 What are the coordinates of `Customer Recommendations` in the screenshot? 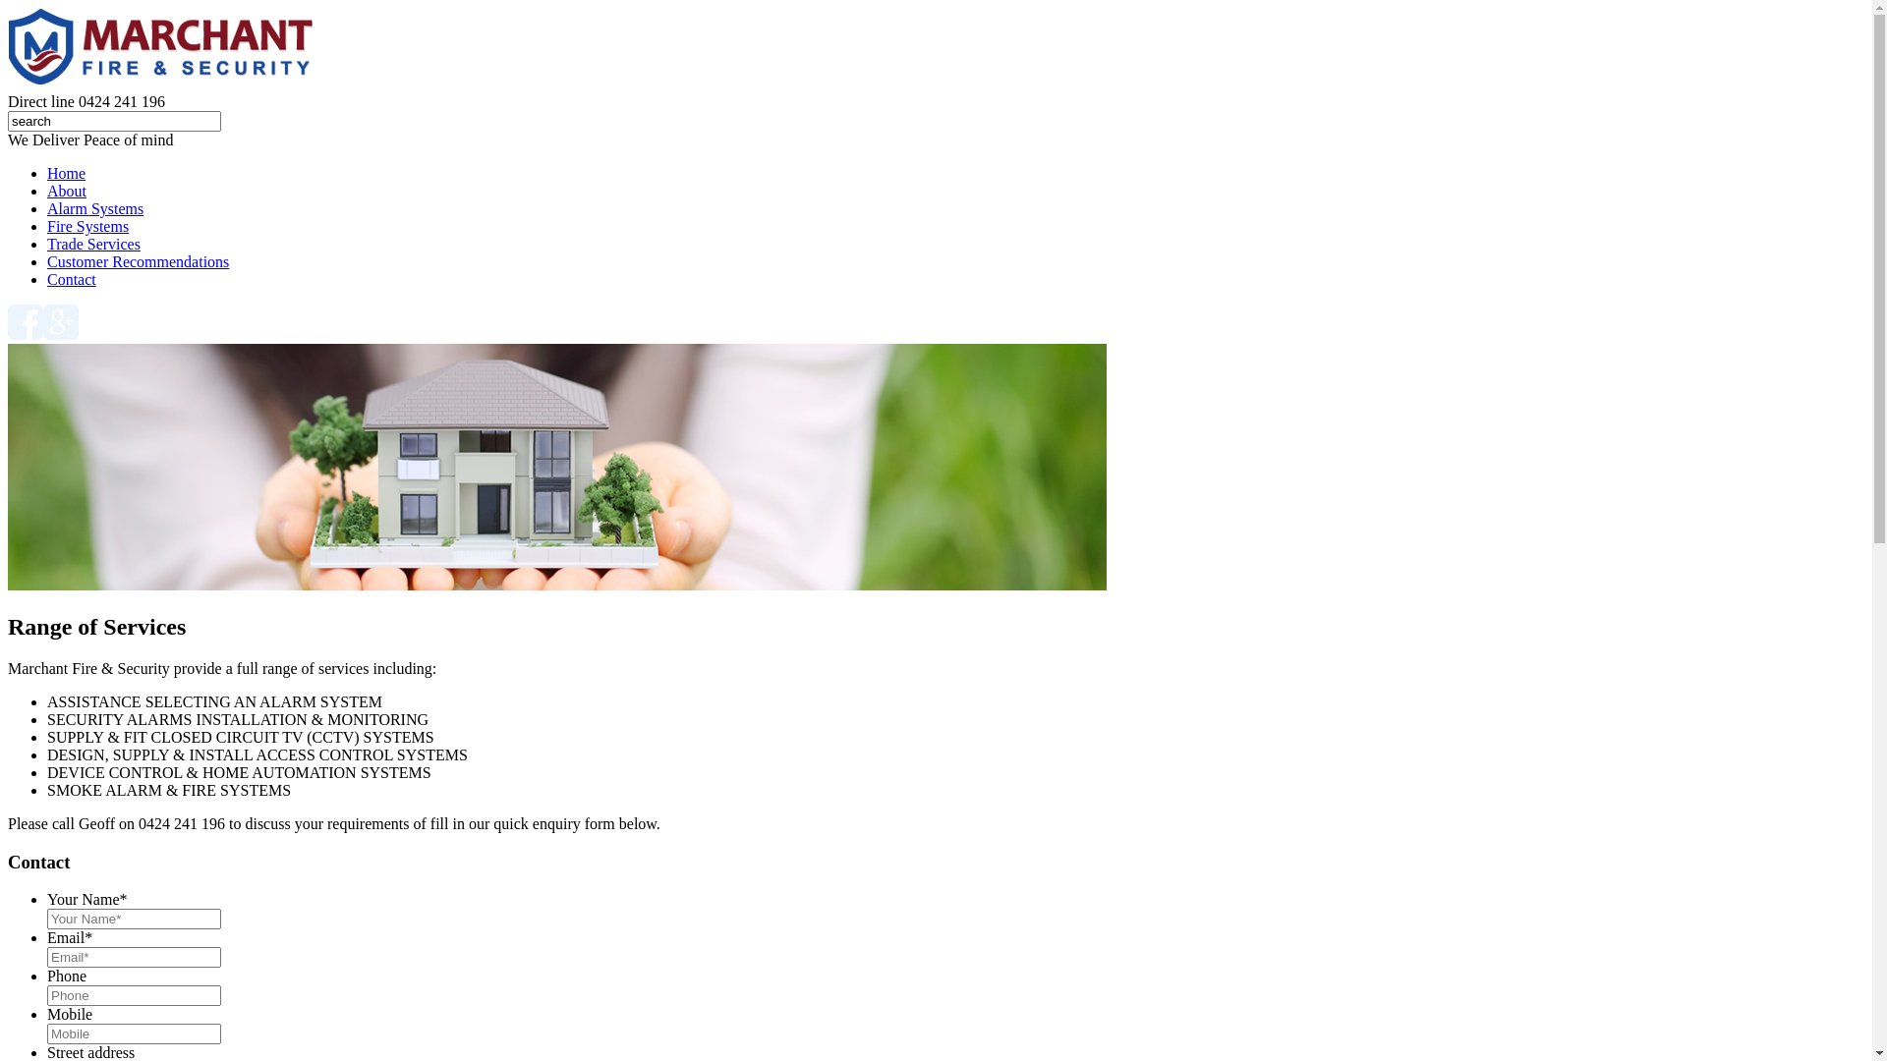 It's located at (138, 261).